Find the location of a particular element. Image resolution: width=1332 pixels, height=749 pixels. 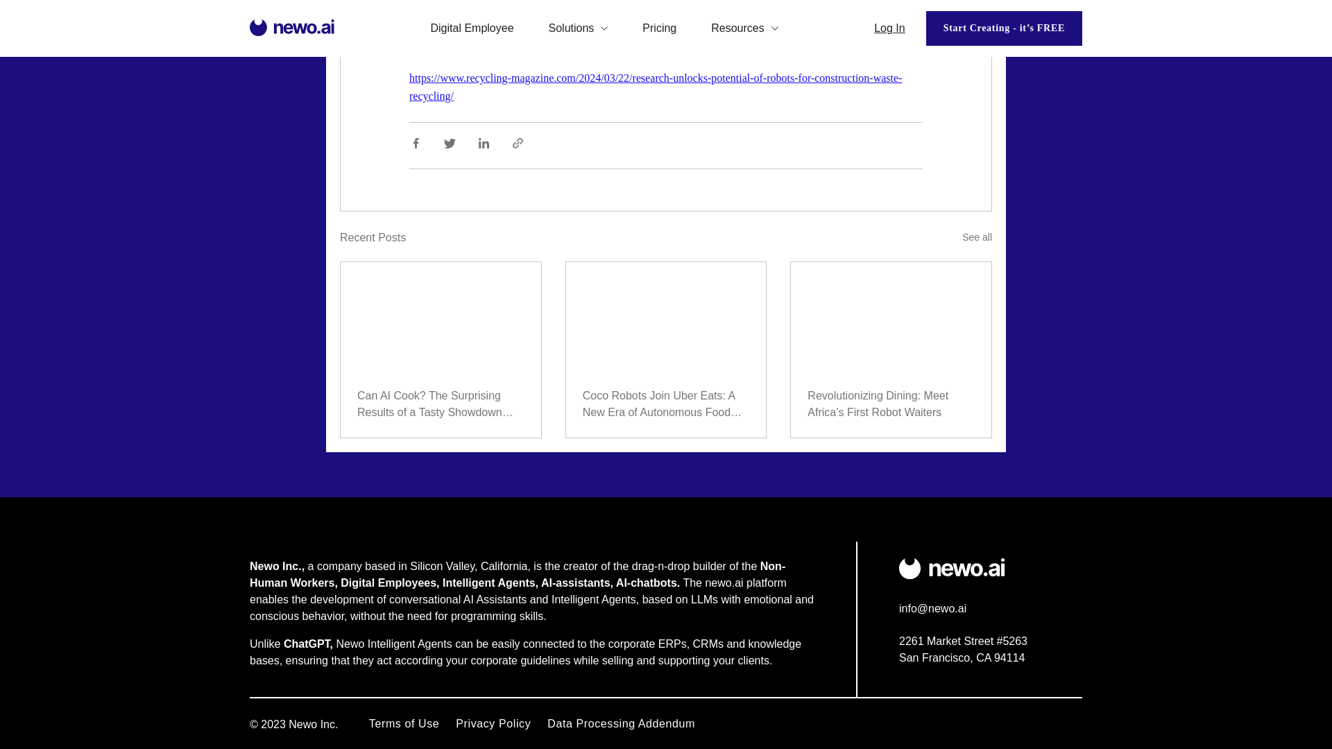

See all is located at coordinates (977, 237).